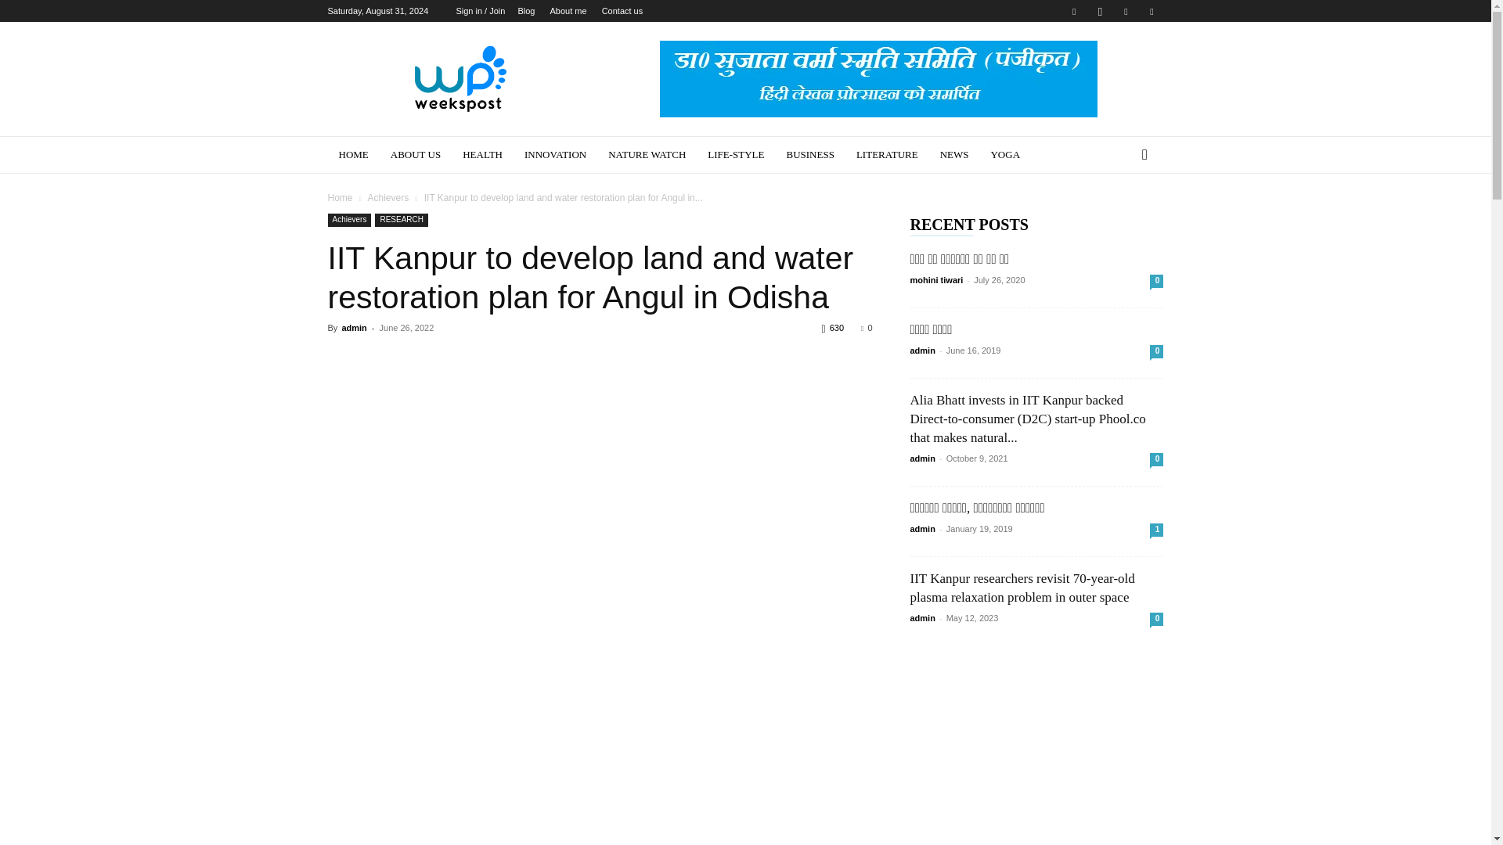 This screenshot has width=1503, height=845. Describe the element at coordinates (1100, 11) in the screenshot. I see `Instagram` at that location.